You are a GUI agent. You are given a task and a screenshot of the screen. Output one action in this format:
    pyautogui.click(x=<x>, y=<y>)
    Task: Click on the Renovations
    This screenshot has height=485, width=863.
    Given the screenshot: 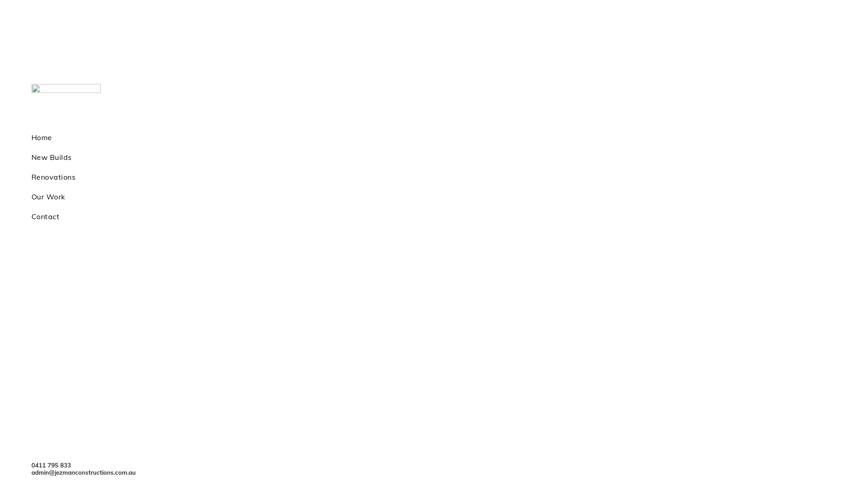 What is the action you would take?
    pyautogui.click(x=247, y=177)
    